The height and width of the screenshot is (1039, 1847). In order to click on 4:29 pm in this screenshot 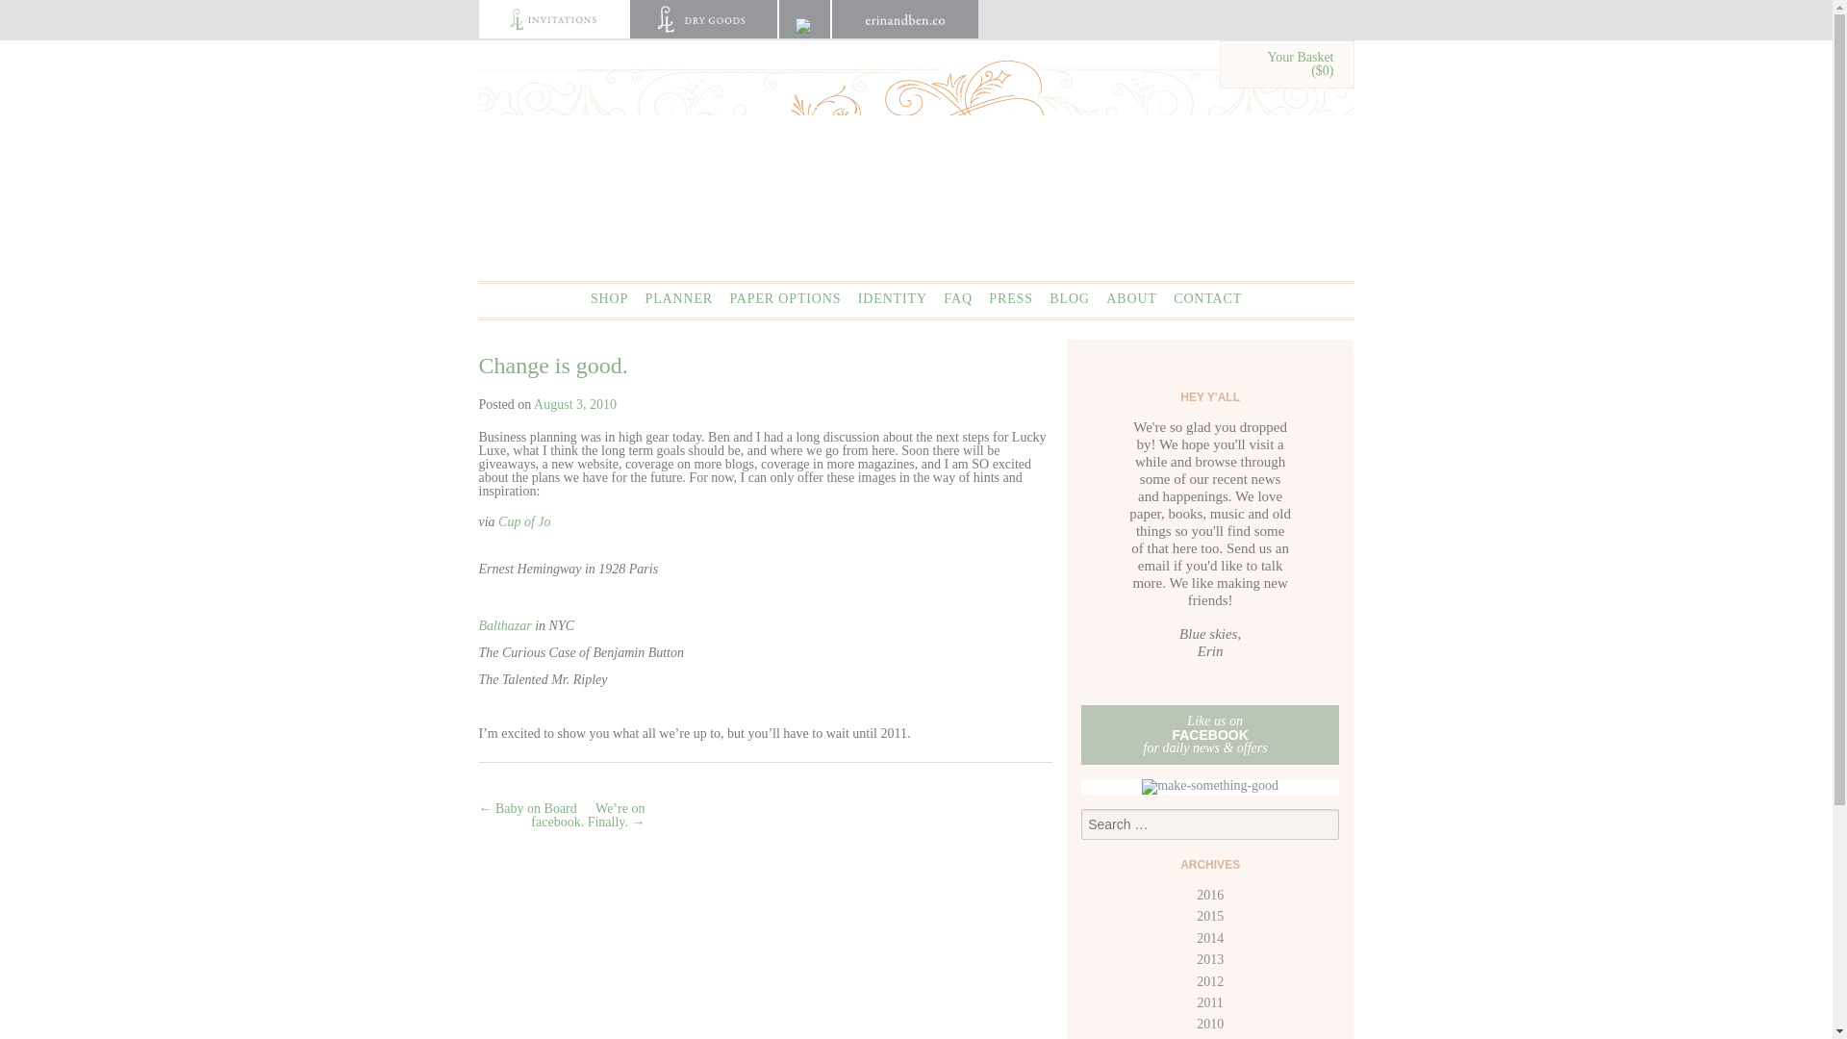, I will do `click(575, 404)`.